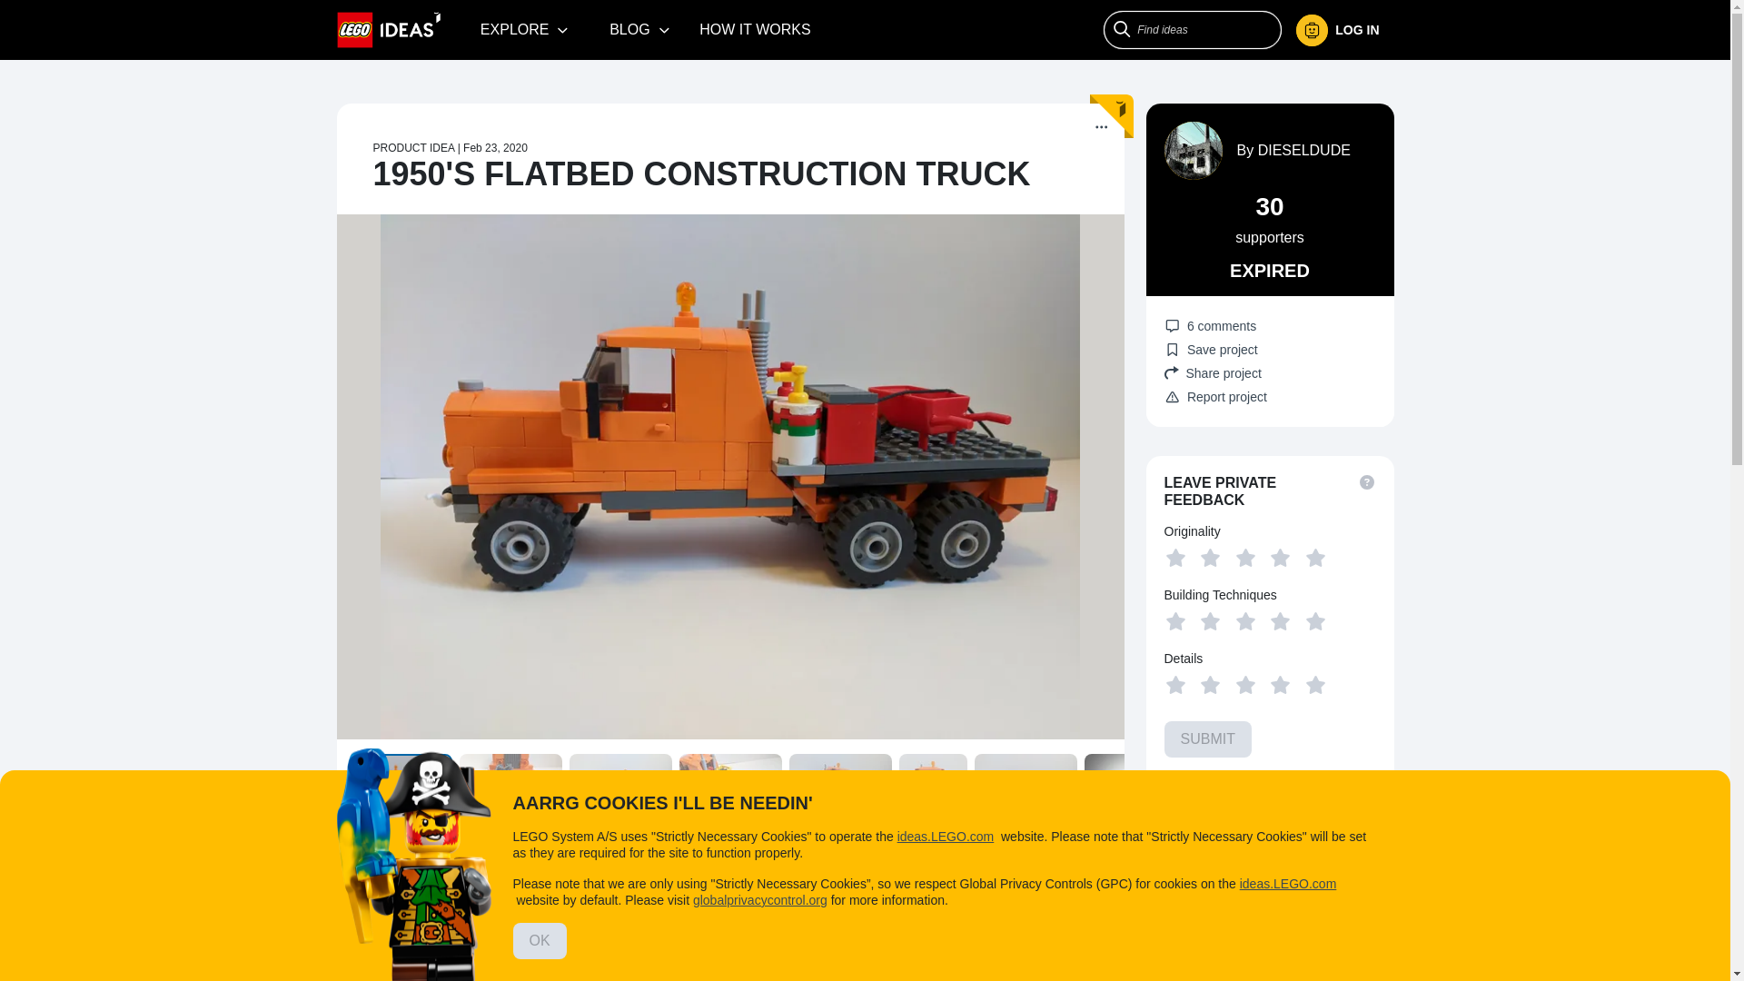 Image resolution: width=1744 pixels, height=981 pixels. I want to click on Save project, so click(1211, 349).